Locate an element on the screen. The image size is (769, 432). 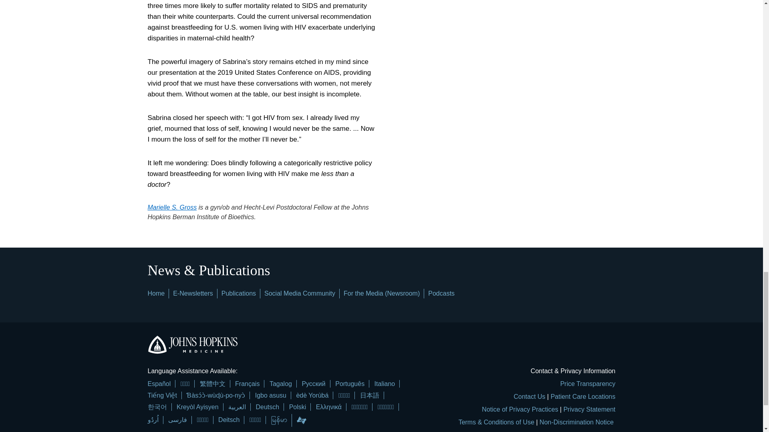
Marielle S. Gross is located at coordinates (172, 207).